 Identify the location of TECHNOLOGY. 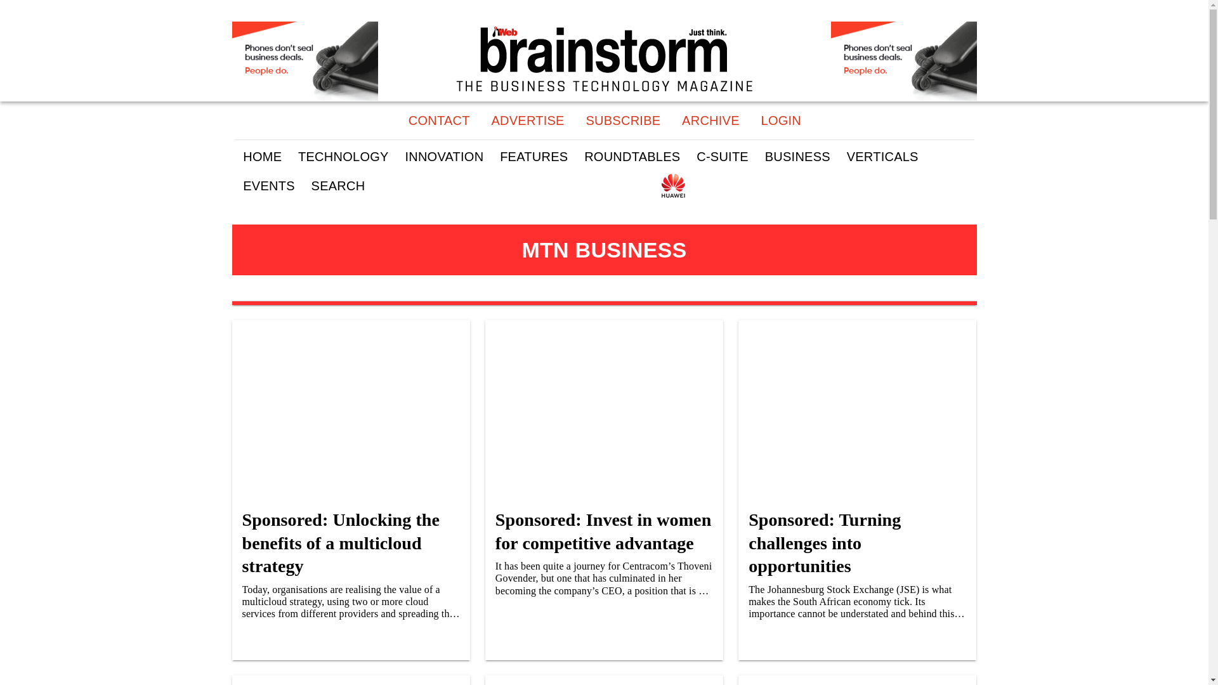
(343, 156).